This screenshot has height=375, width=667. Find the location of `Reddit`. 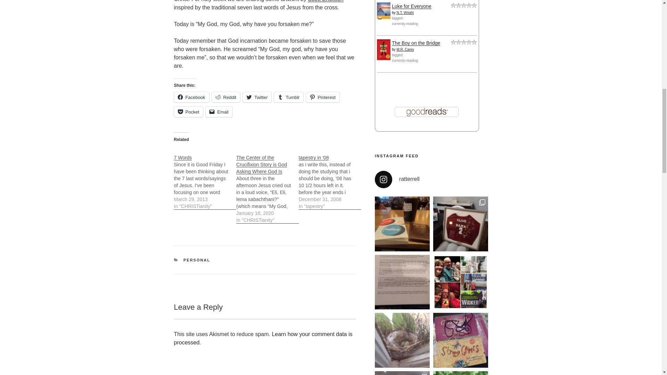

Reddit is located at coordinates (226, 97).